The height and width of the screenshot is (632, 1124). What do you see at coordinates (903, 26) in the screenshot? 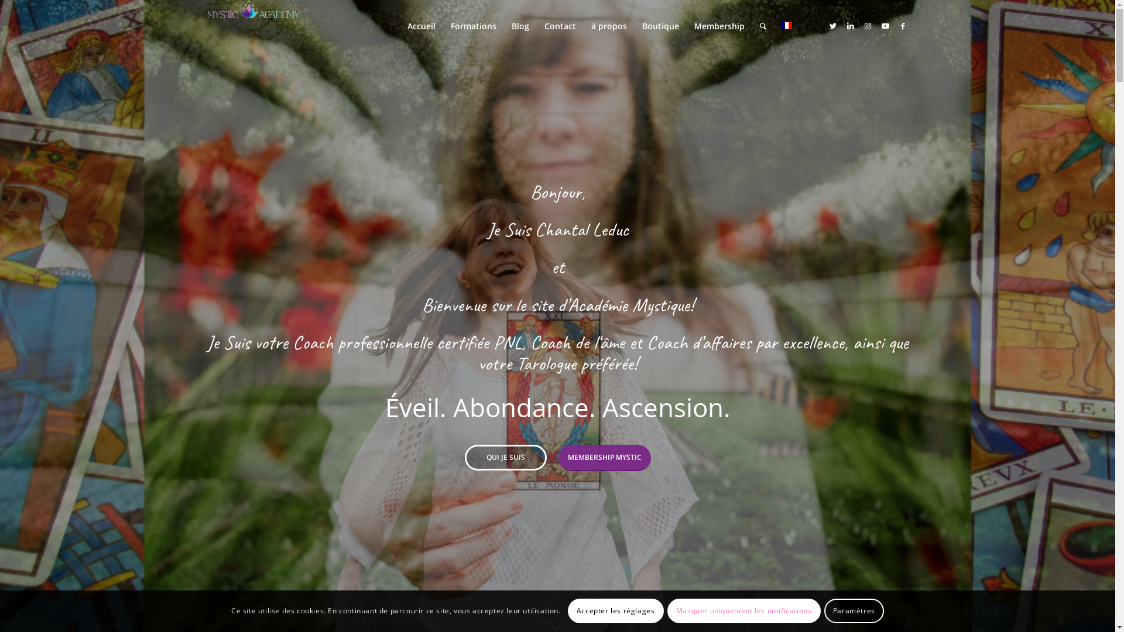
I see `Facebook` at bounding box center [903, 26].